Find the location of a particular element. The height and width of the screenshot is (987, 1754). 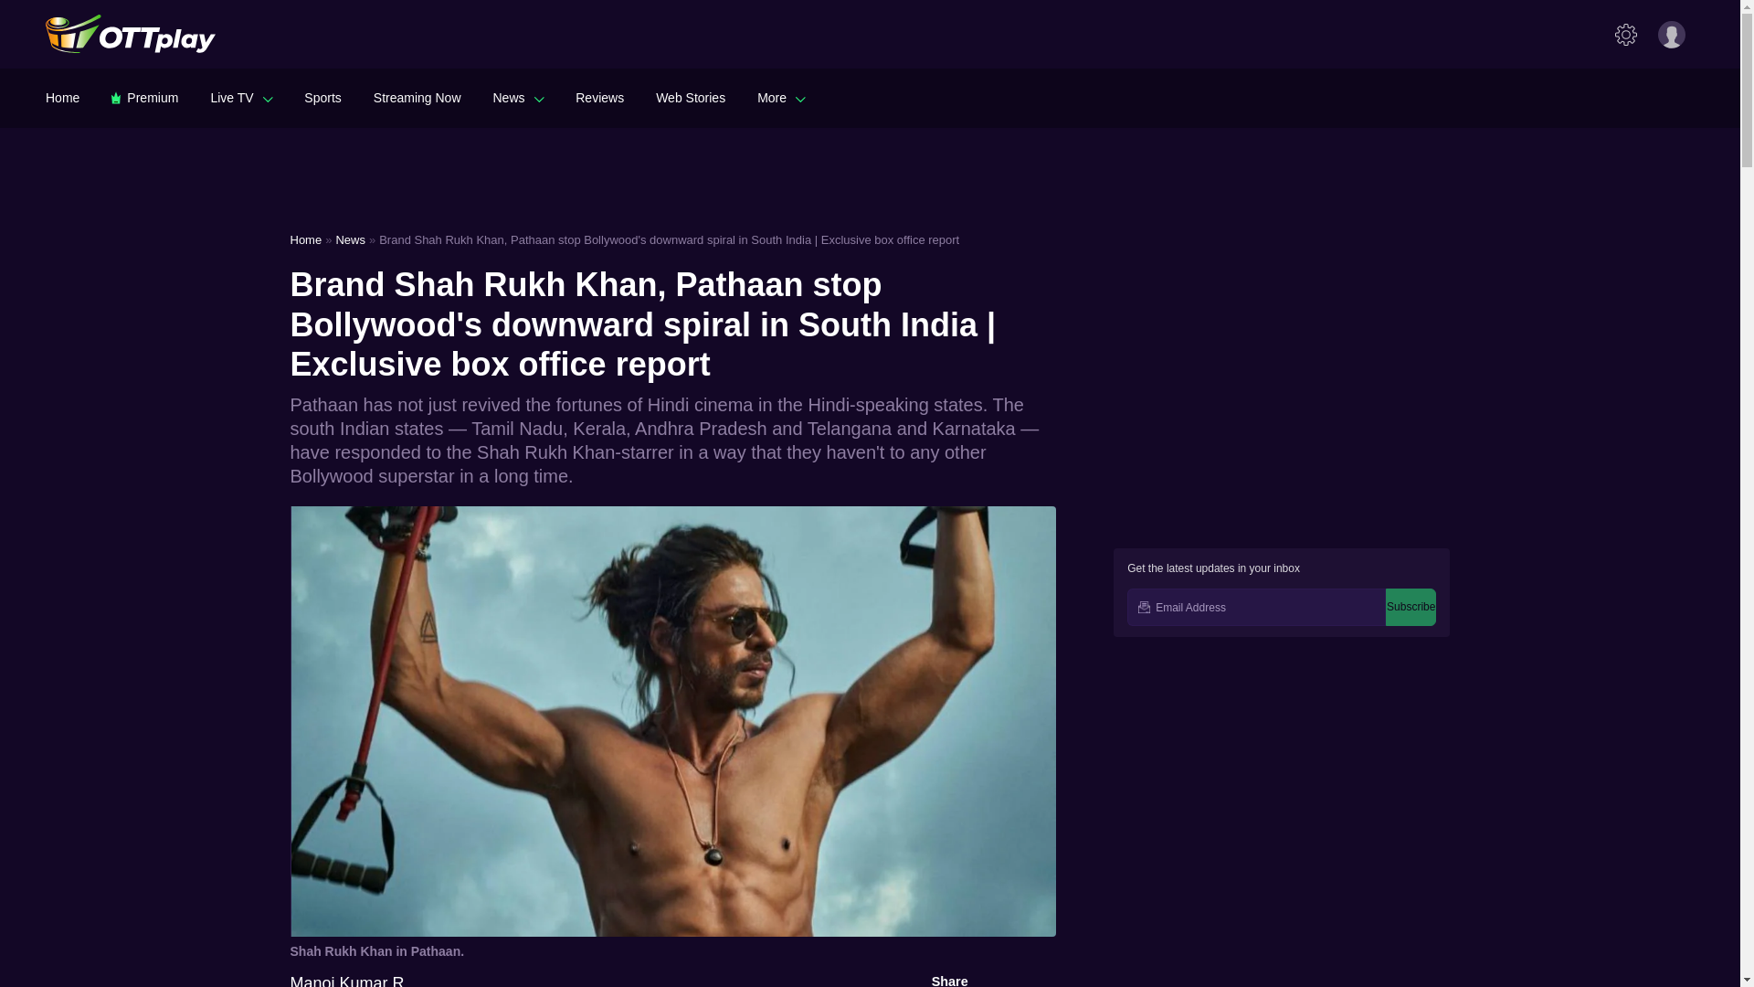

Premium is located at coordinates (144, 97).